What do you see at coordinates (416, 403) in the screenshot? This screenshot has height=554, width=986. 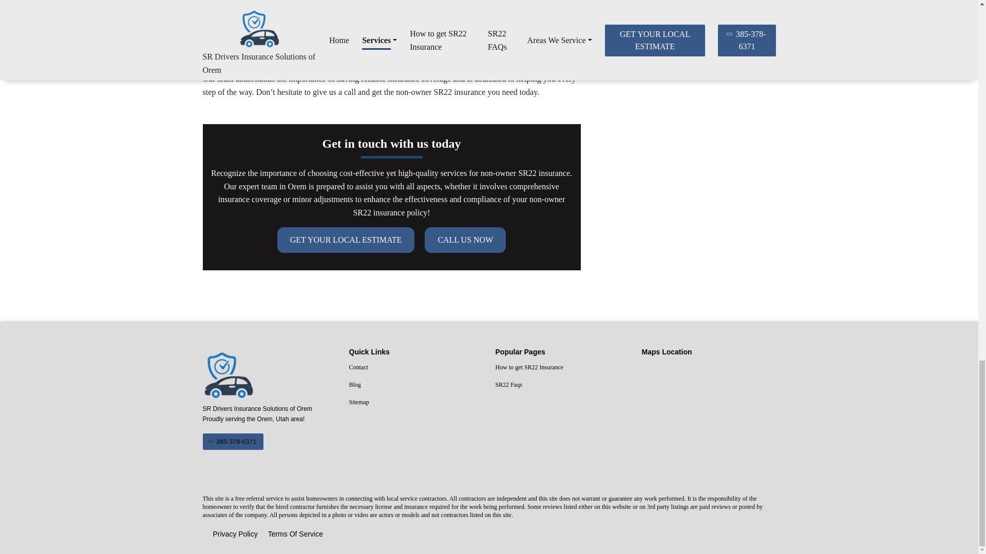 I see `Sitemap` at bounding box center [416, 403].